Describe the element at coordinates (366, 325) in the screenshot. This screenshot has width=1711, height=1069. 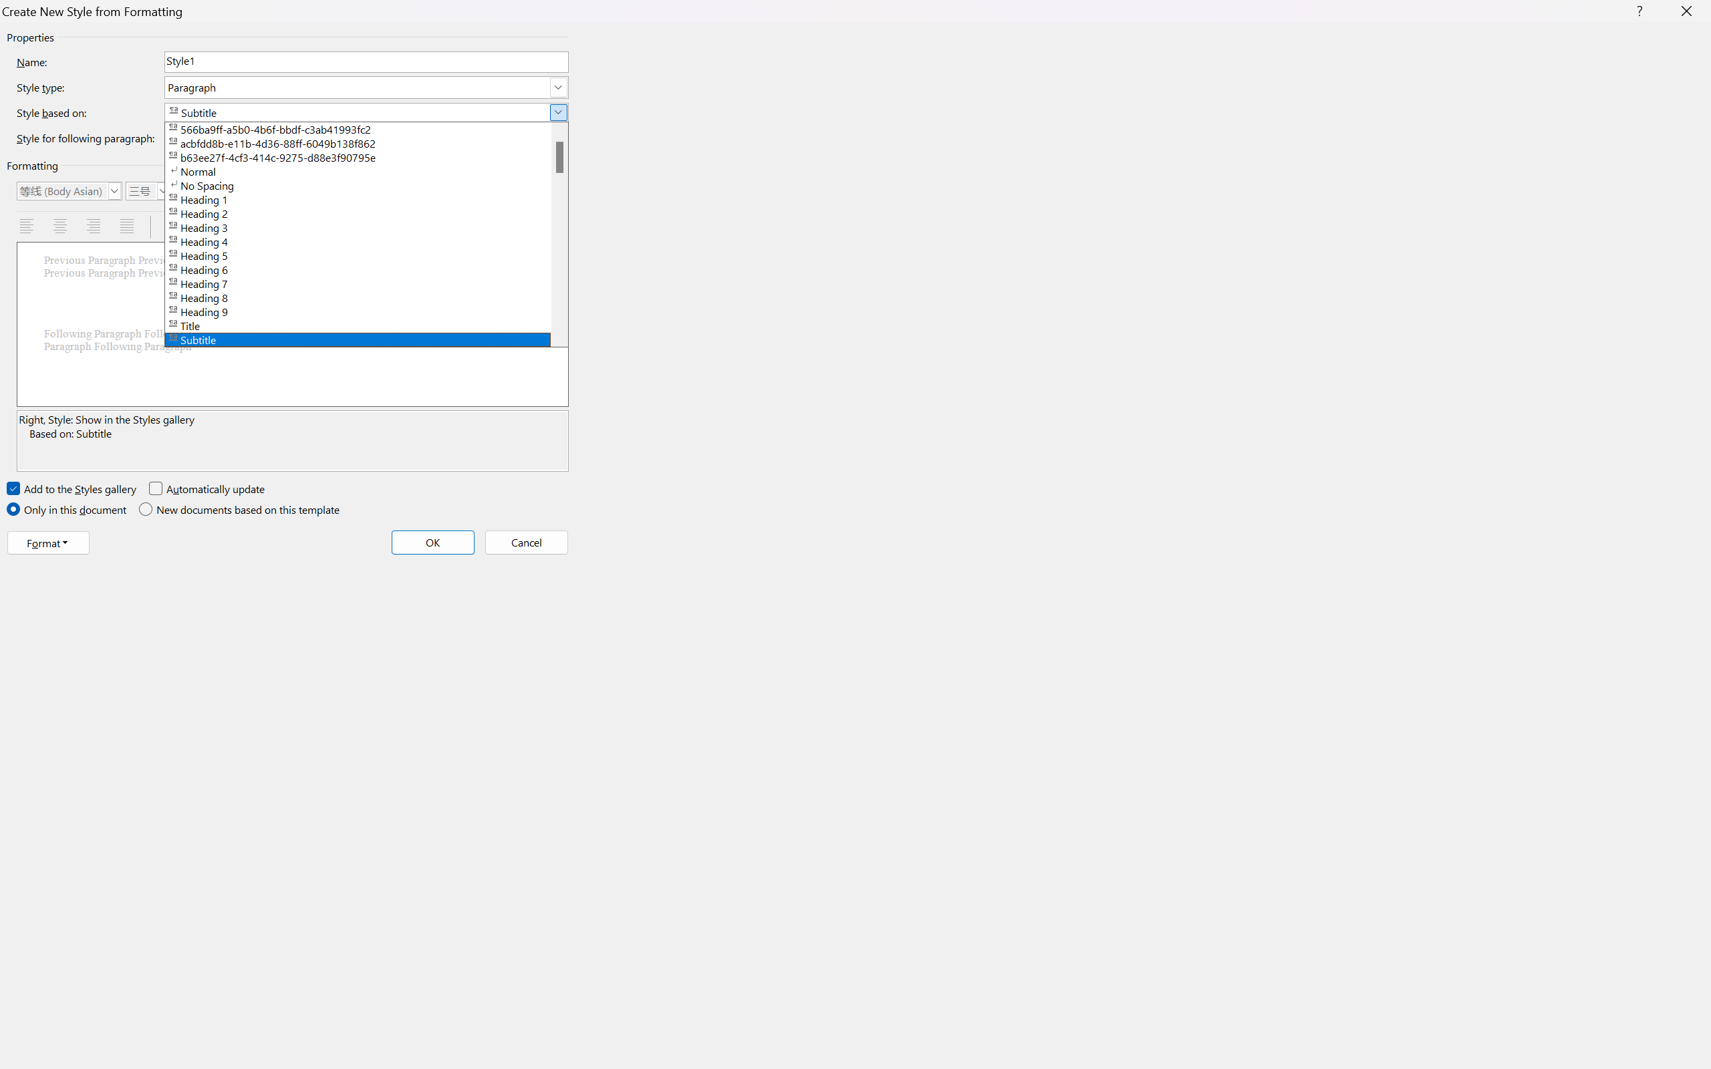
I see `Title` at that location.